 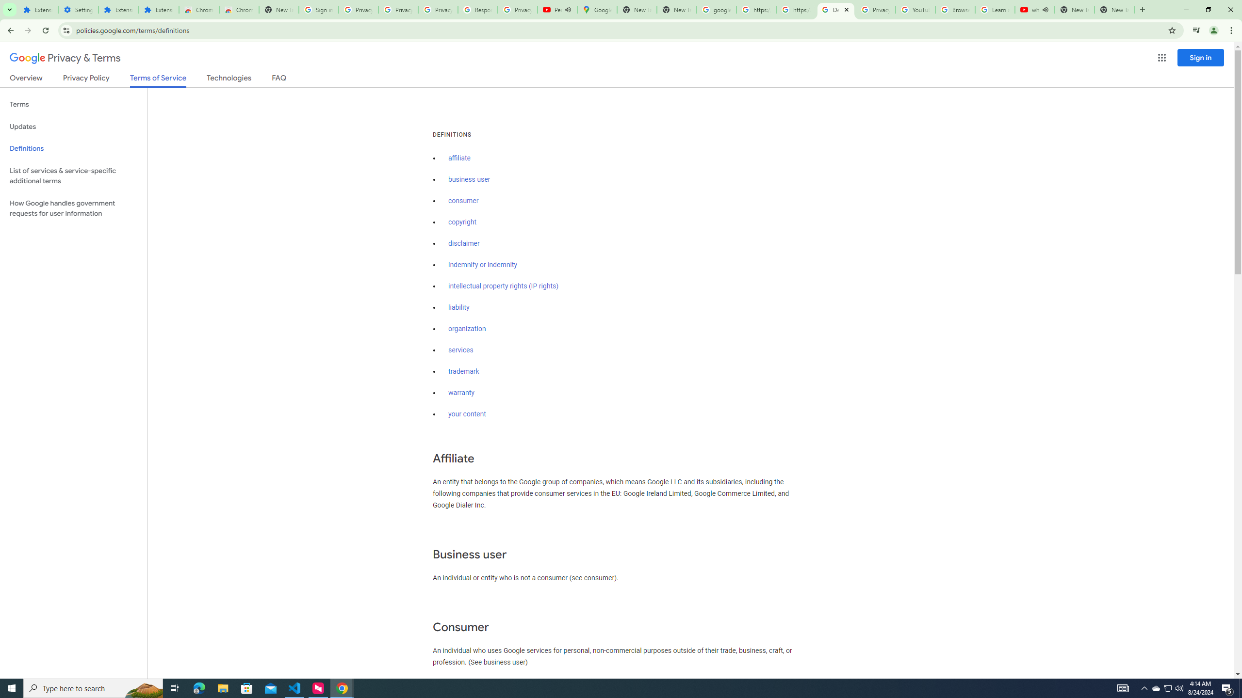 I want to click on your content, so click(x=467, y=414).